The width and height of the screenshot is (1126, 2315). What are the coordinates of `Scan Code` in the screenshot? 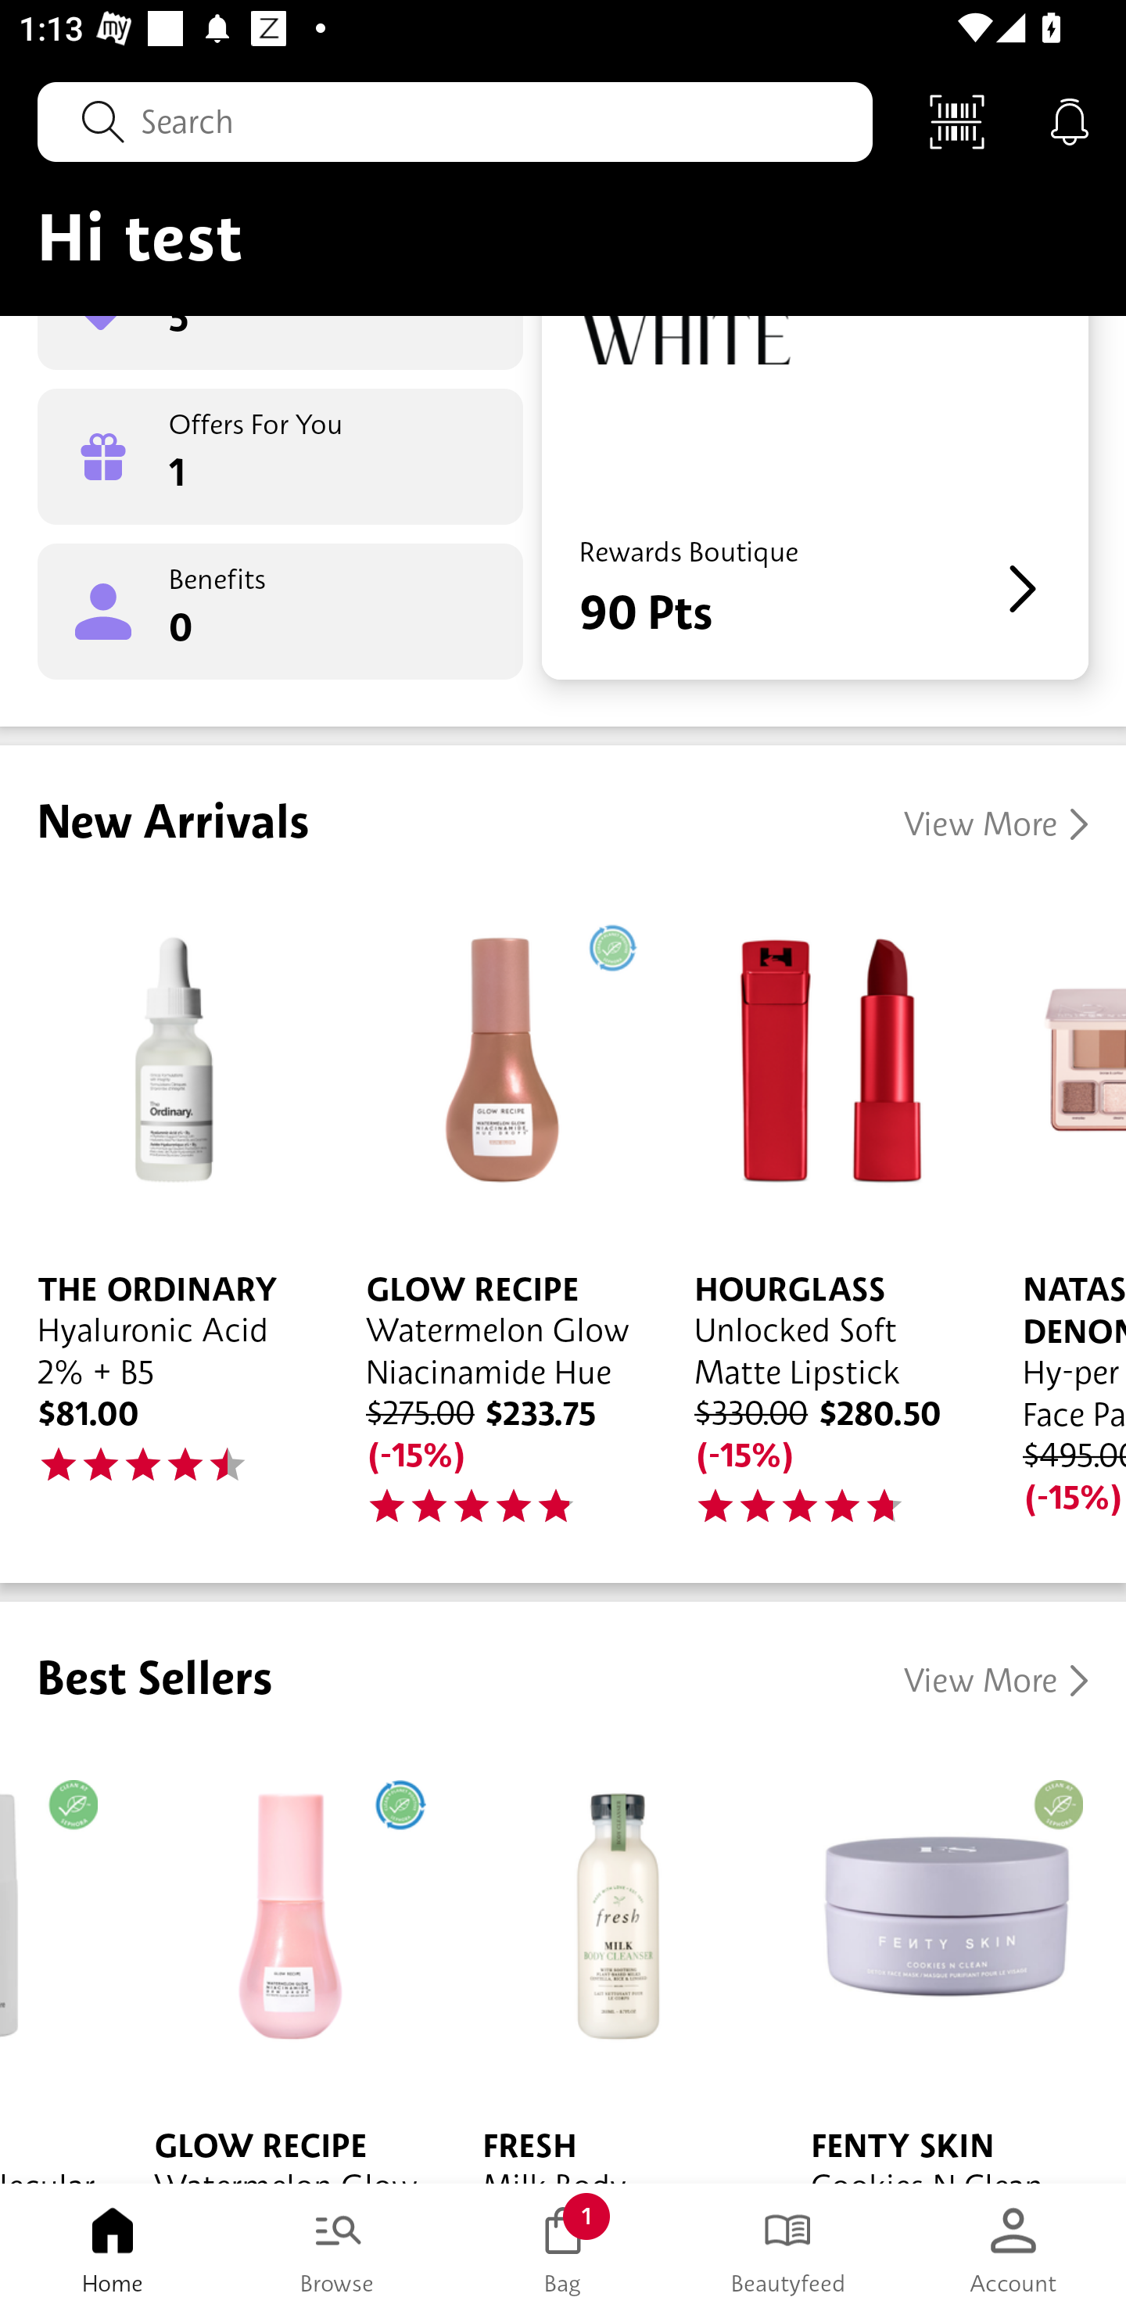 It's located at (957, 120).